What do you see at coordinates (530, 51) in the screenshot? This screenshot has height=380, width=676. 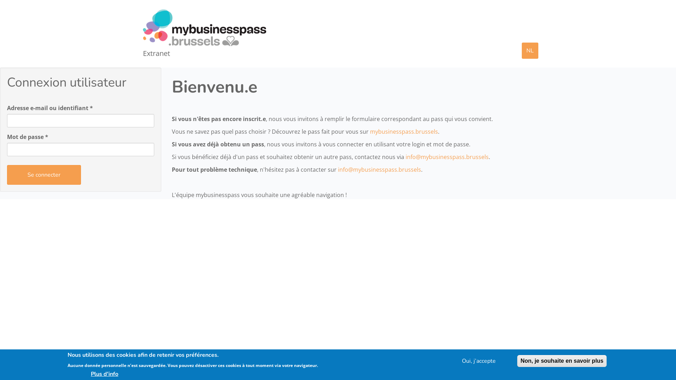 I see `NL` at bounding box center [530, 51].